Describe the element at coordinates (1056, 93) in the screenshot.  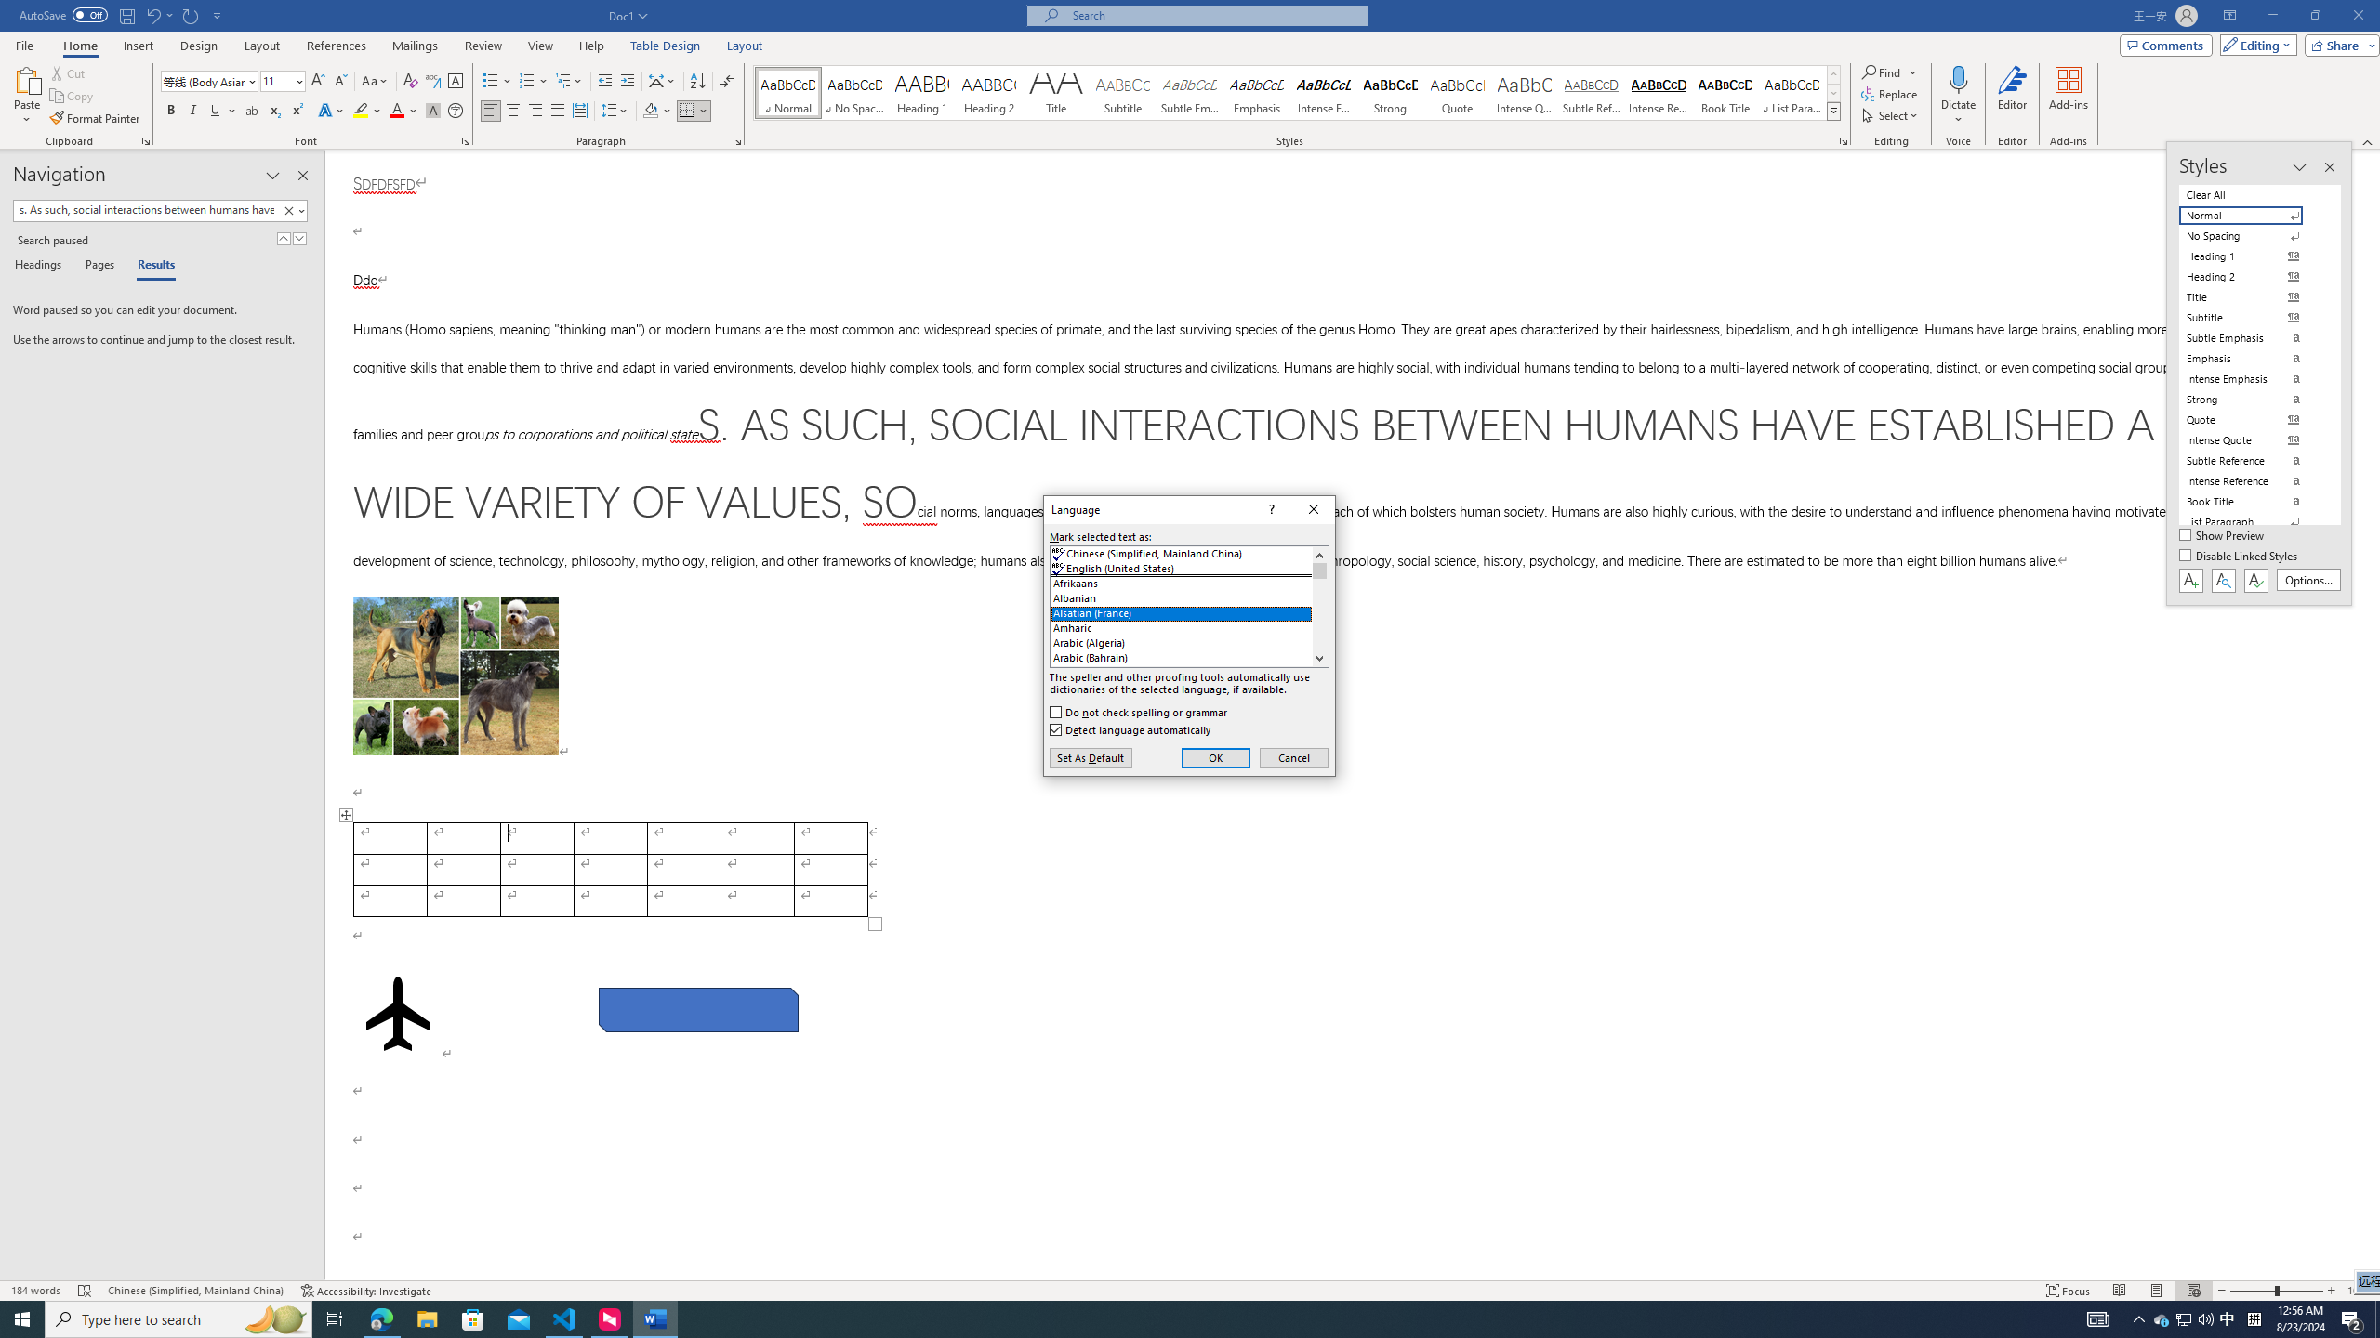
I see `Title` at that location.